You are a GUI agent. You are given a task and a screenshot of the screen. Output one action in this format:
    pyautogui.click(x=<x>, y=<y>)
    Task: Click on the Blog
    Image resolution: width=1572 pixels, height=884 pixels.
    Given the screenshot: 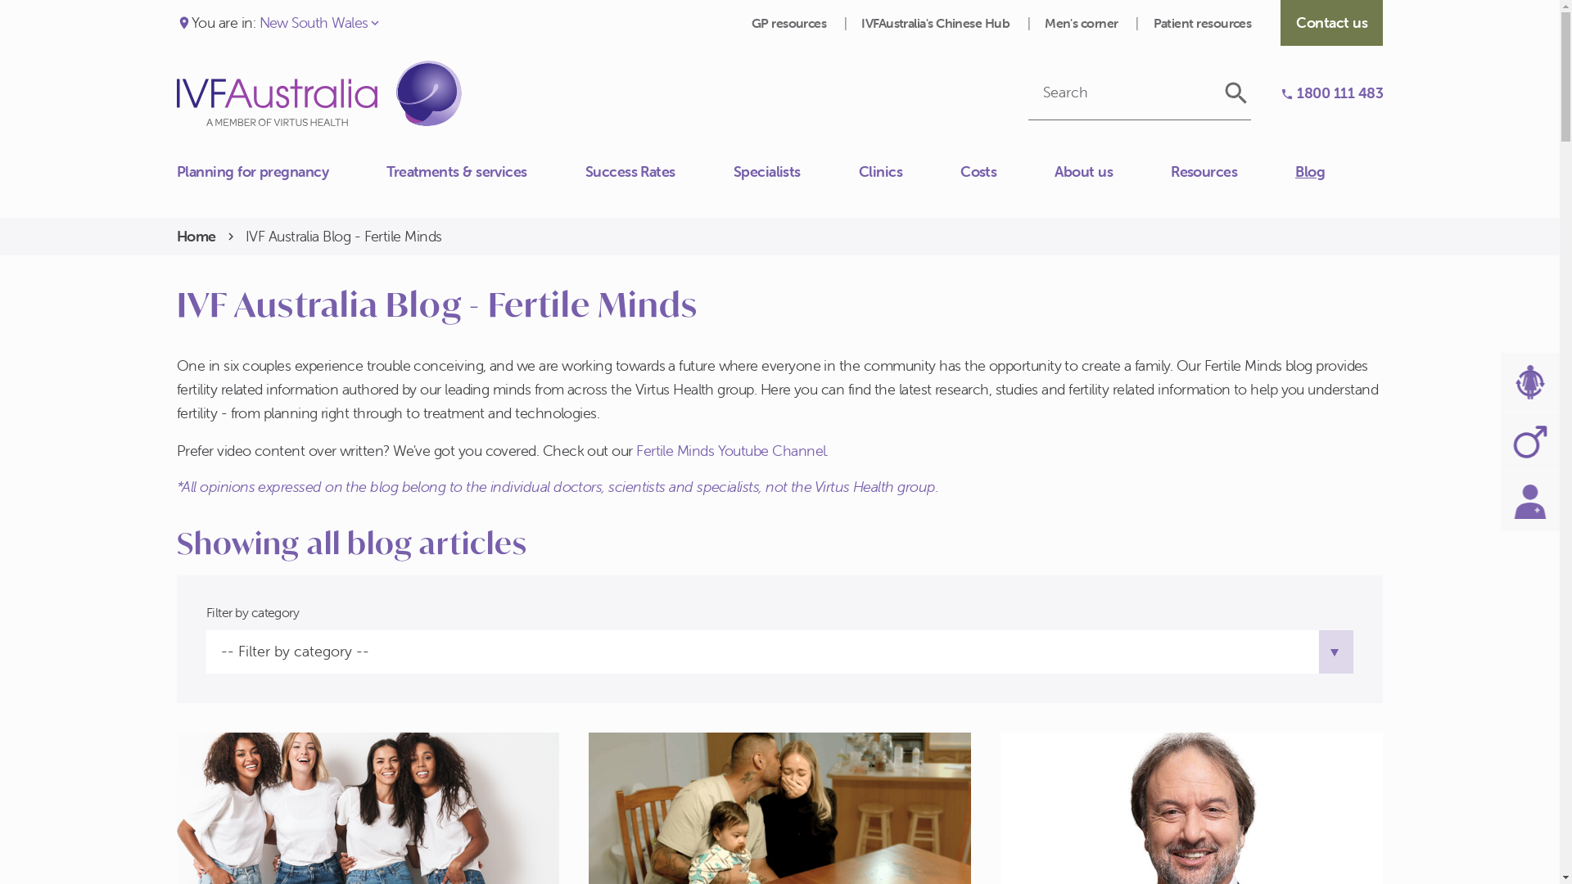 What is the action you would take?
    pyautogui.click(x=1339, y=172)
    